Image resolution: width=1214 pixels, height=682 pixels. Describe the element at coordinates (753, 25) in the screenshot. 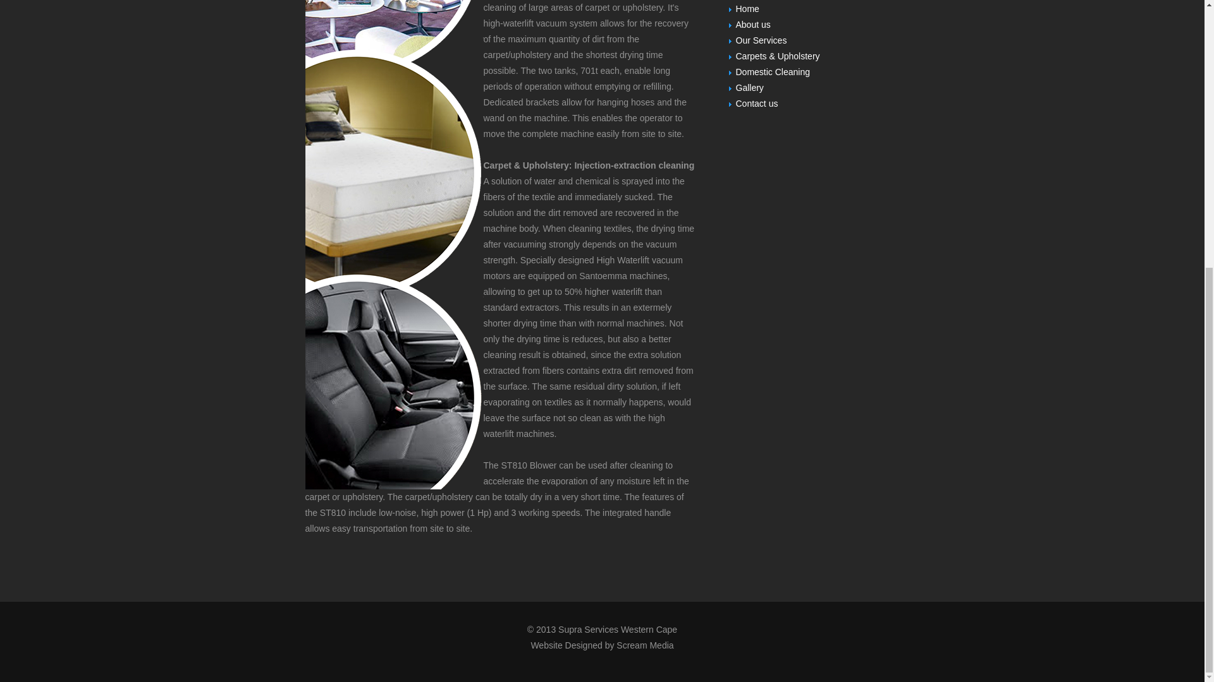

I see `About us` at that location.